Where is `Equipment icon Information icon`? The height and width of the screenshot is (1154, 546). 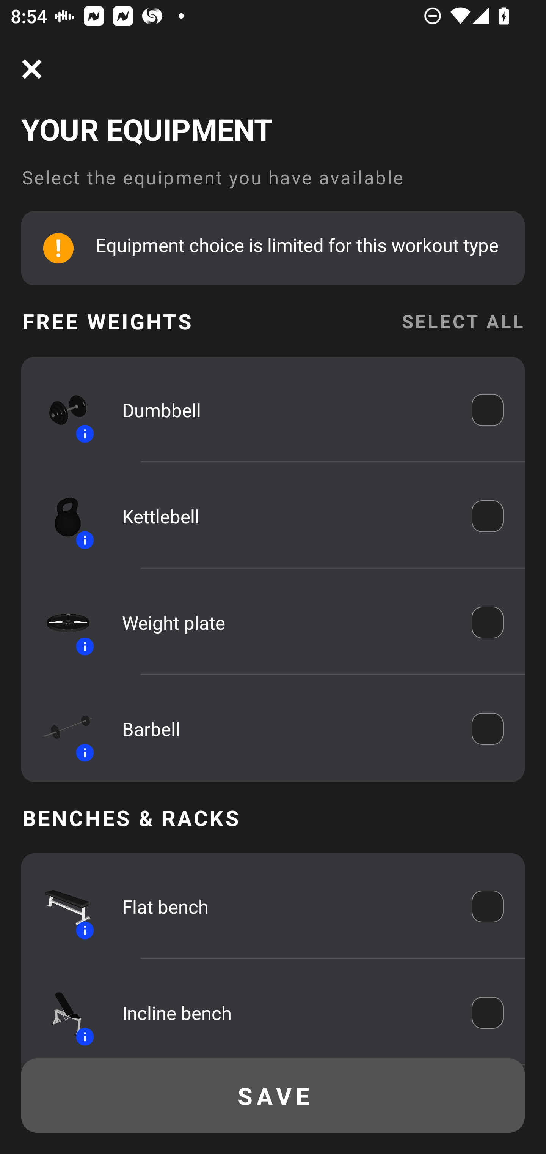 Equipment icon Information icon is located at coordinates (61, 906).